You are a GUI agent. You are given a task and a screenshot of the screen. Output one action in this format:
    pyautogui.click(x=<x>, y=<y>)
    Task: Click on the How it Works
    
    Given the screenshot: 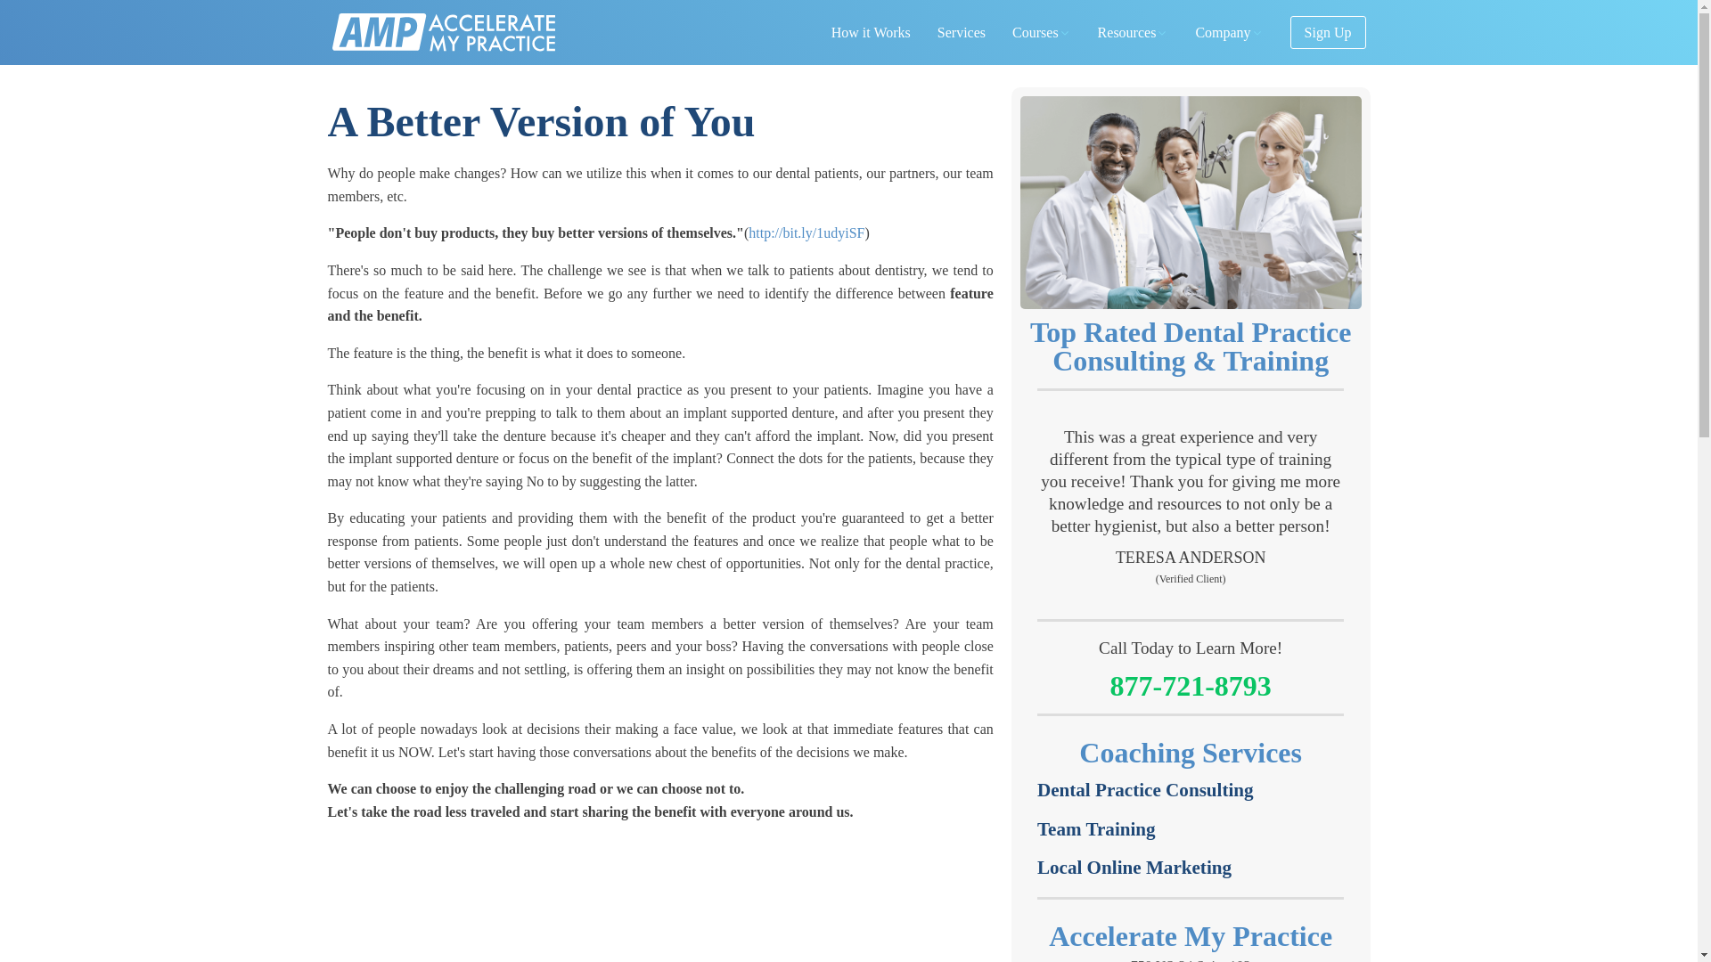 What is the action you would take?
    pyautogui.click(x=870, y=32)
    